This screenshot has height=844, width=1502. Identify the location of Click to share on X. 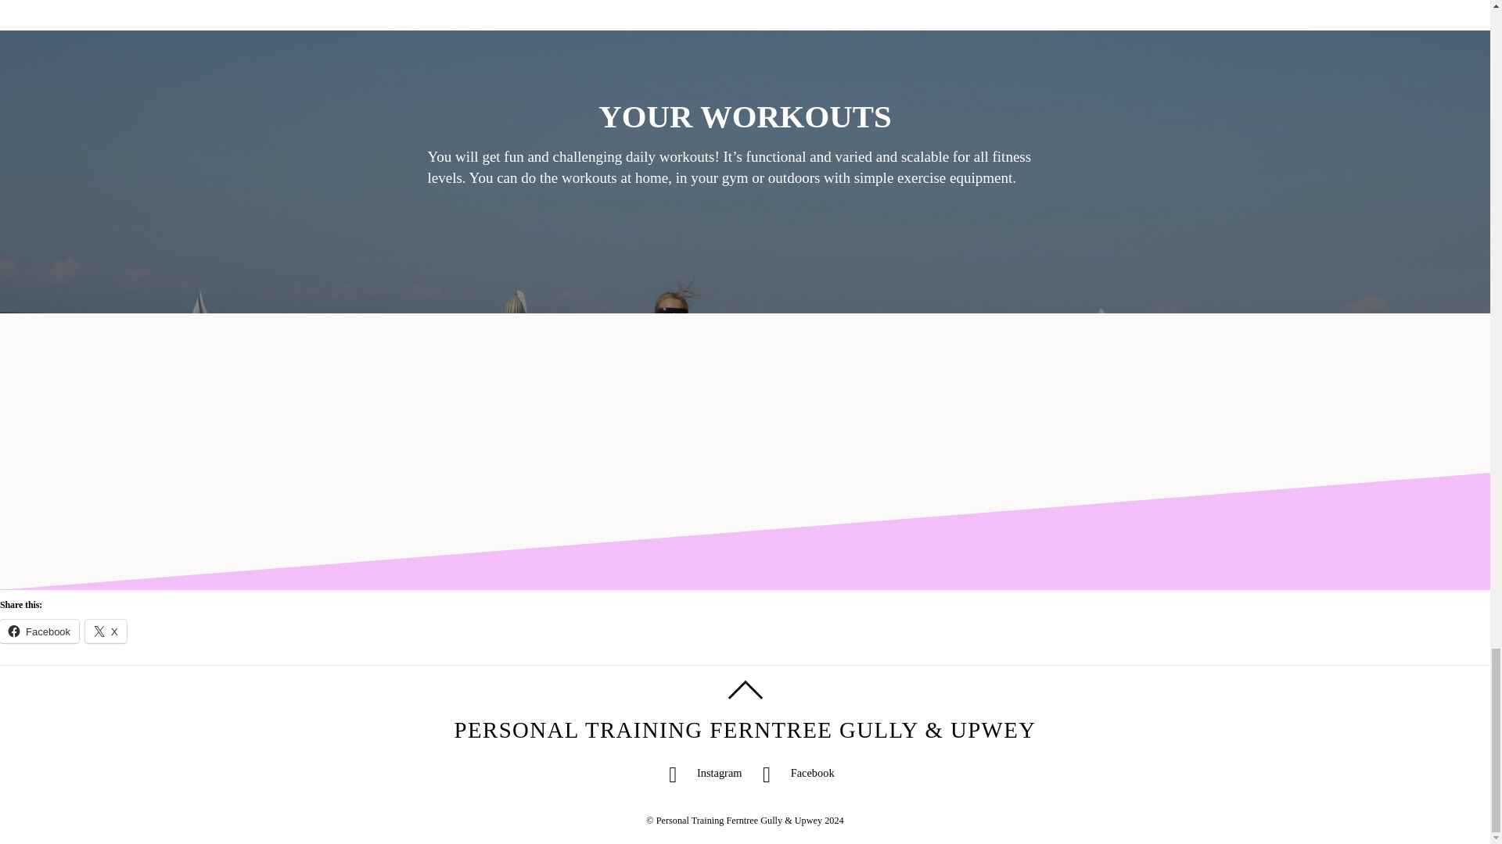
(106, 631).